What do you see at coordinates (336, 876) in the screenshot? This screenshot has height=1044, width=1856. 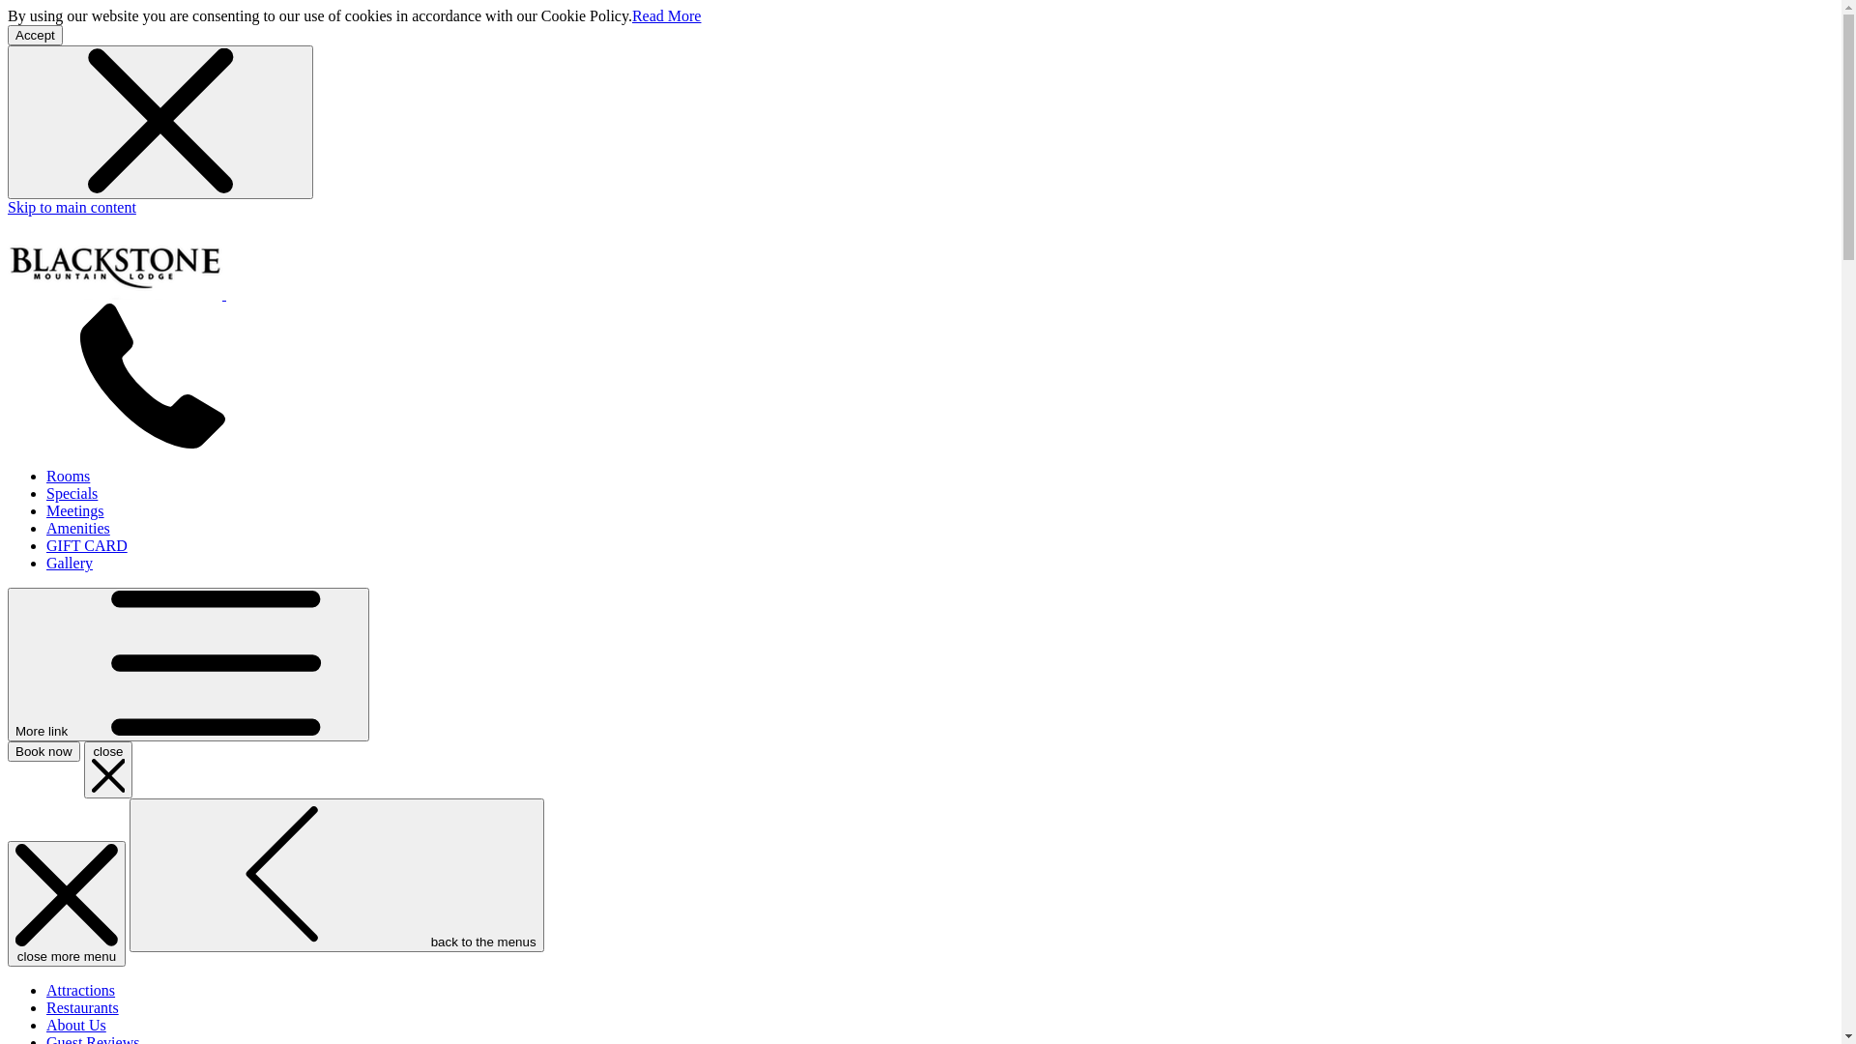 I see `back to the menus` at bounding box center [336, 876].